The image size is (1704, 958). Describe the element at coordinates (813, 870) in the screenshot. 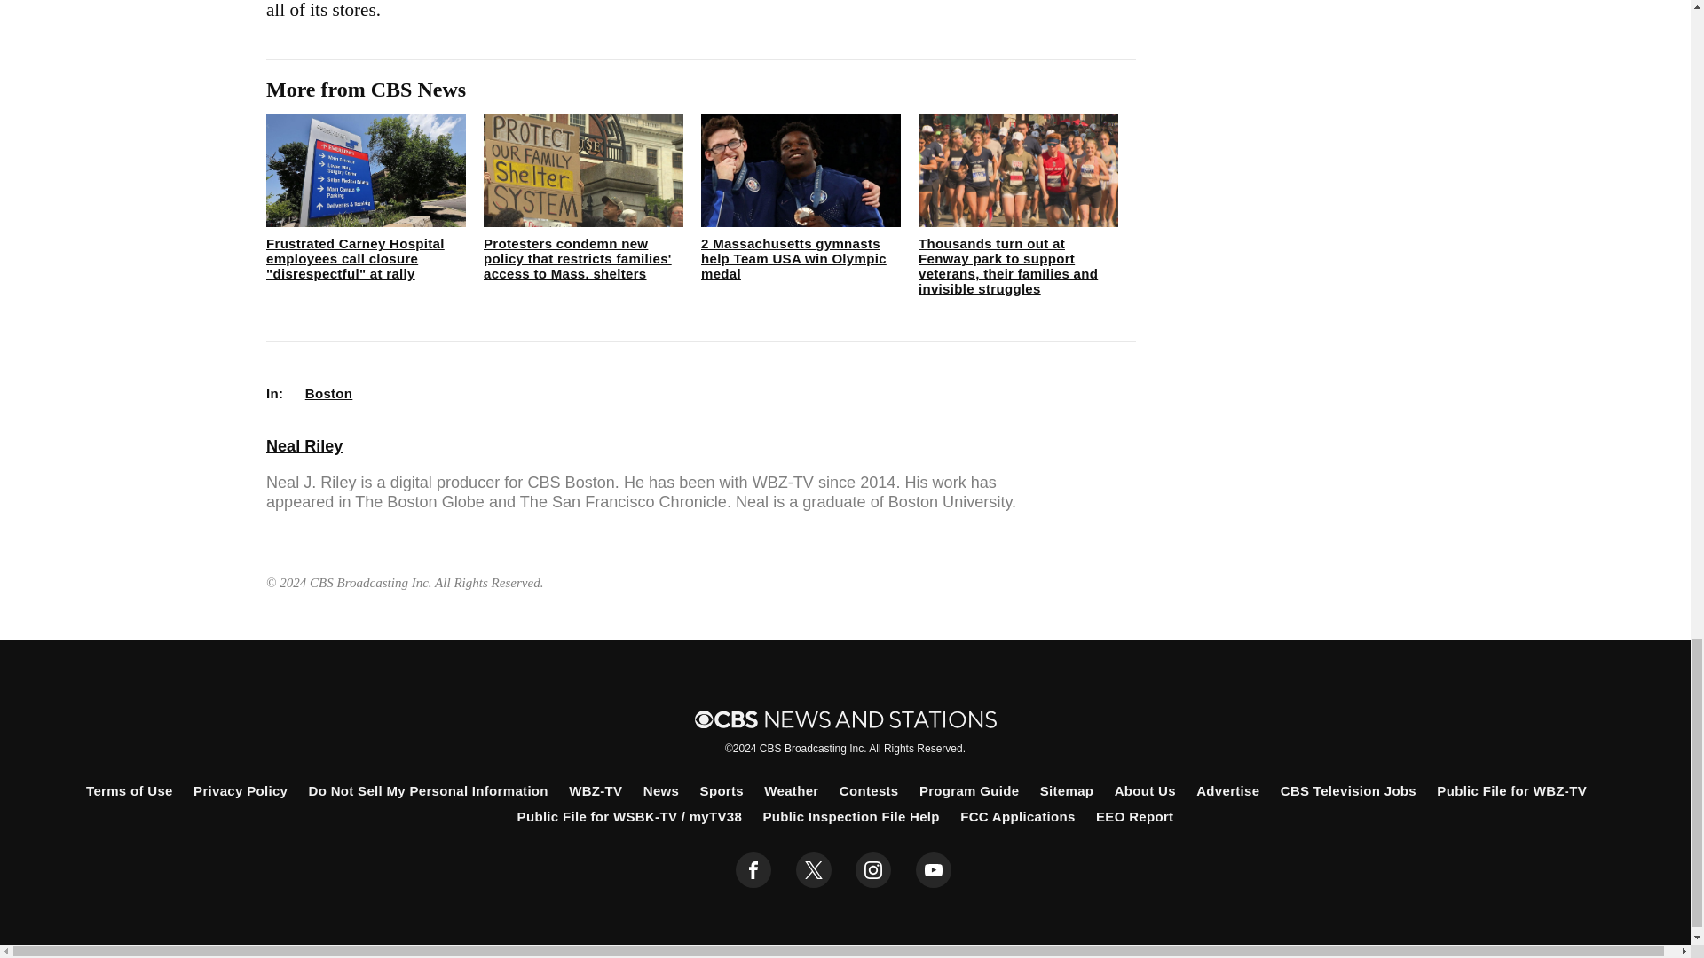

I see `twitter` at that location.